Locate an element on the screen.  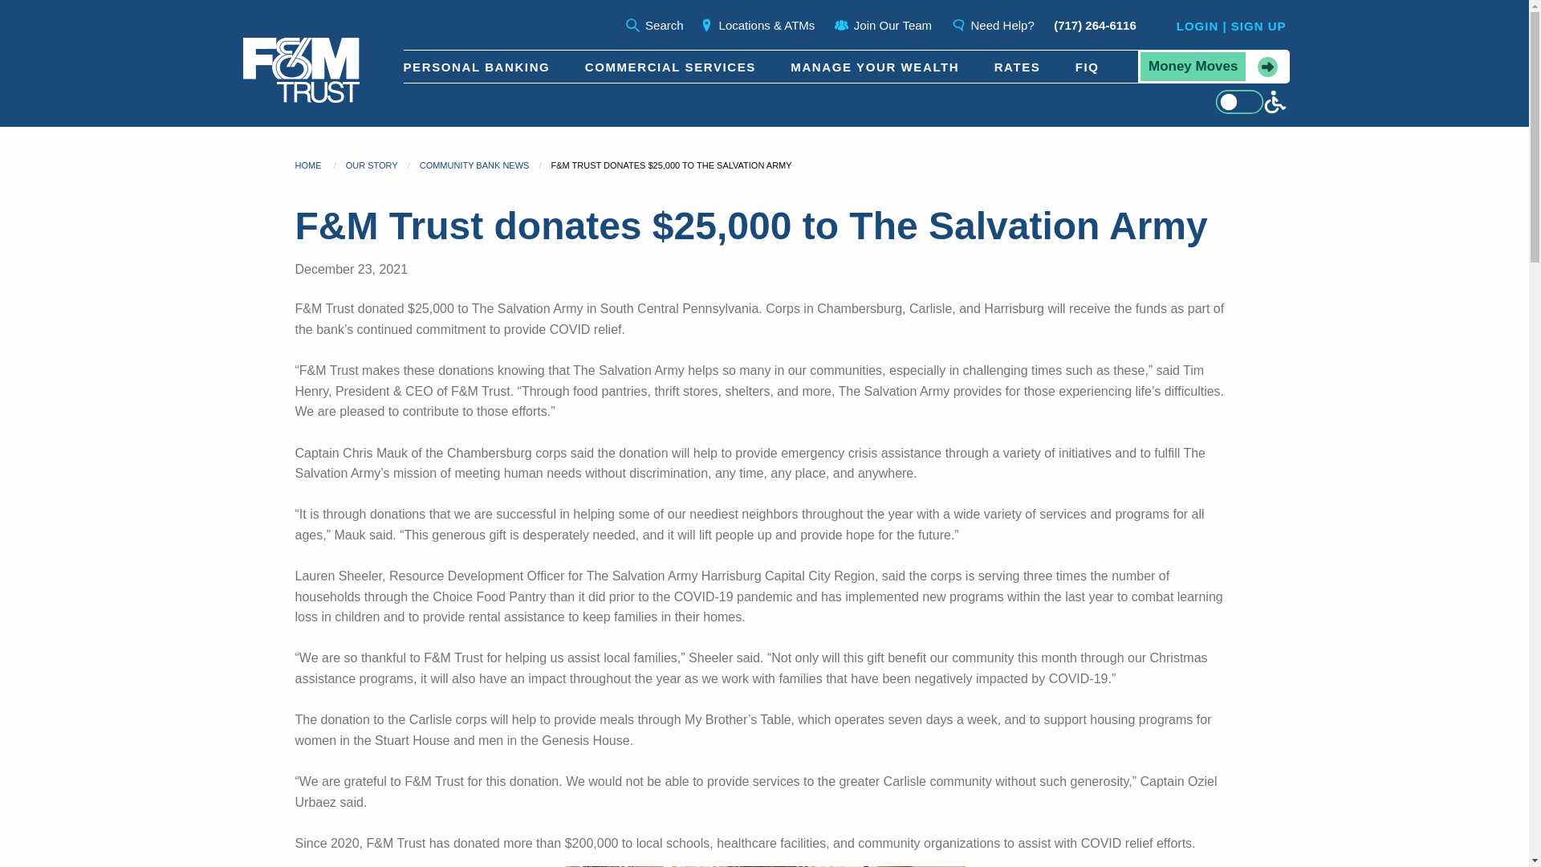
COMMERCIAL SERVICES is located at coordinates (671, 66).